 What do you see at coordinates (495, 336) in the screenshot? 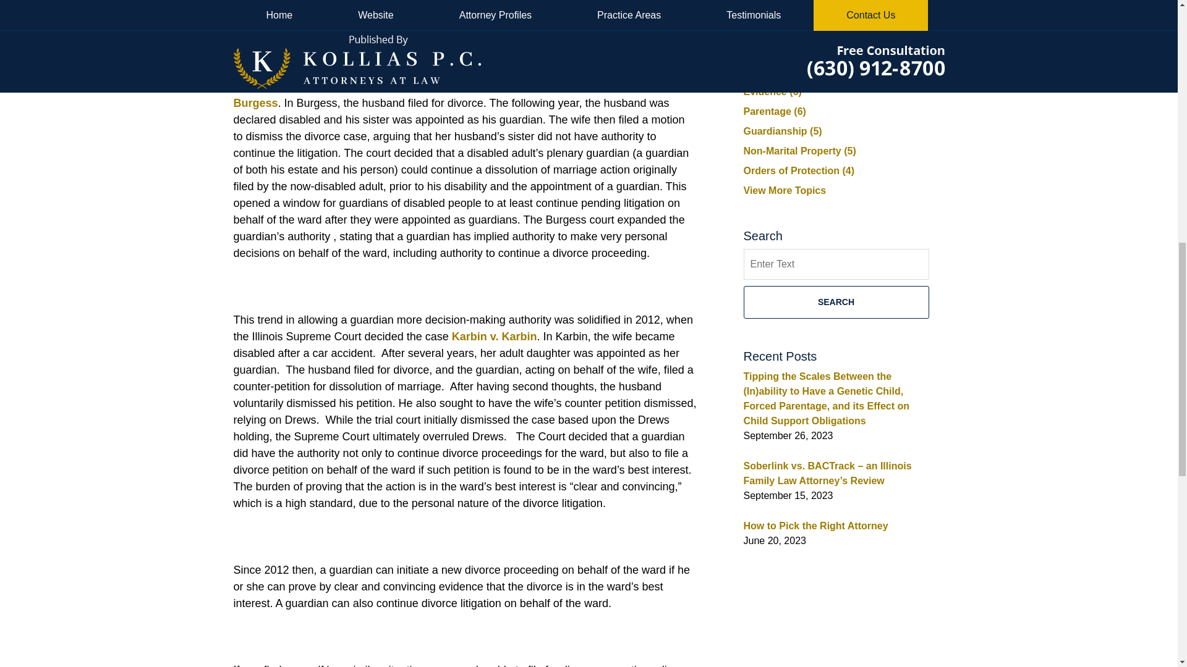
I see `Karbin v. Karbin` at bounding box center [495, 336].